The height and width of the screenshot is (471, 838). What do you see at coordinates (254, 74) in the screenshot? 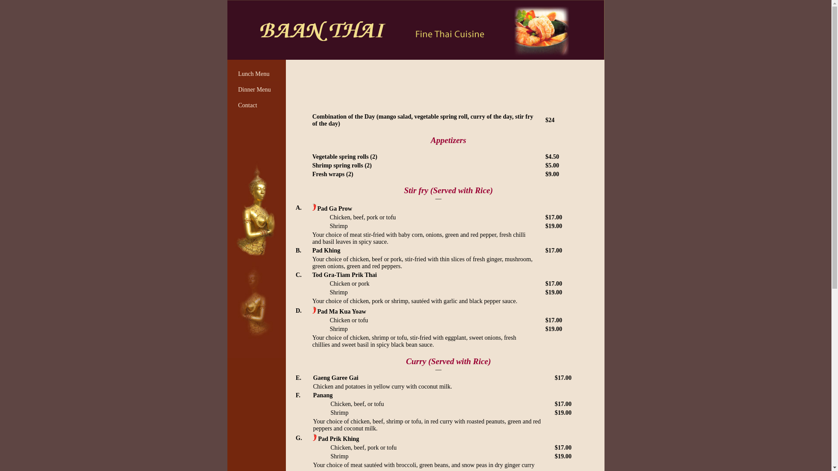
I see `Lunch Menu` at bounding box center [254, 74].